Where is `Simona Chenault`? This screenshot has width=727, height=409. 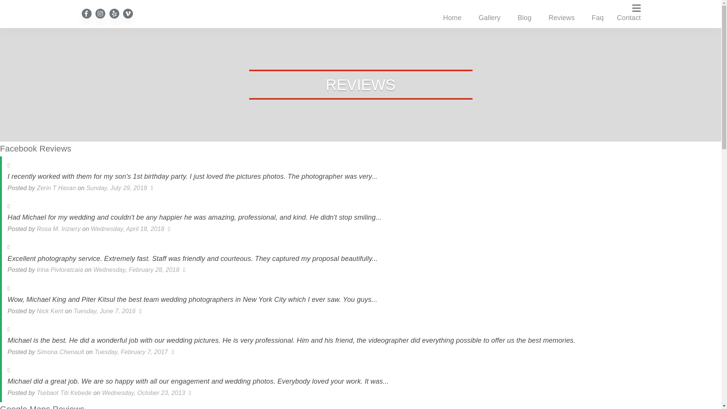
Simona Chenault is located at coordinates (61, 352).